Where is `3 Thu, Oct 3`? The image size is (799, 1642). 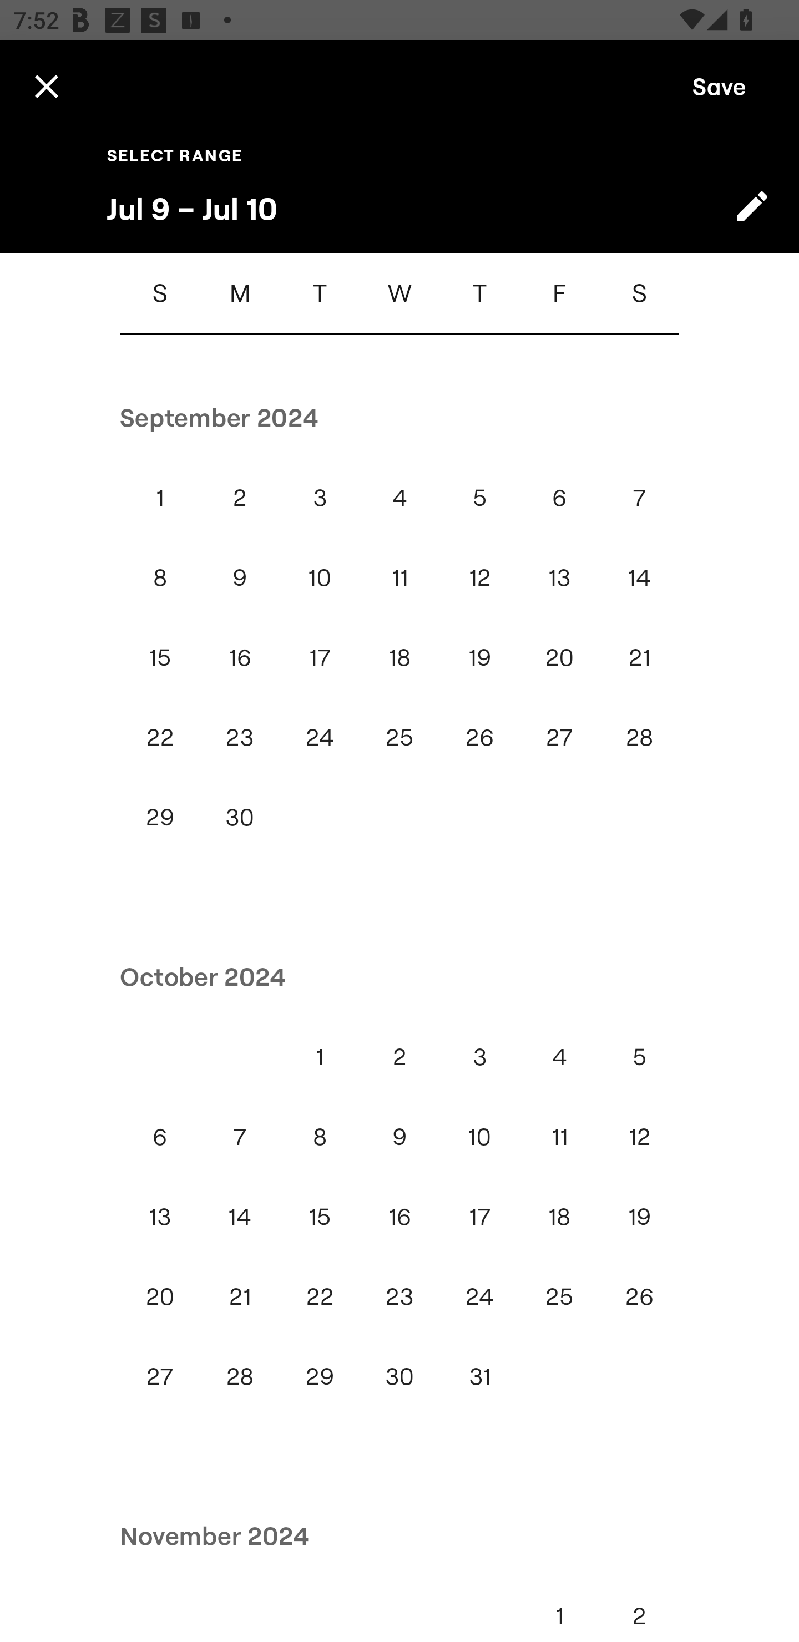
3 Thu, Oct 3 is located at coordinates (479, 1056).